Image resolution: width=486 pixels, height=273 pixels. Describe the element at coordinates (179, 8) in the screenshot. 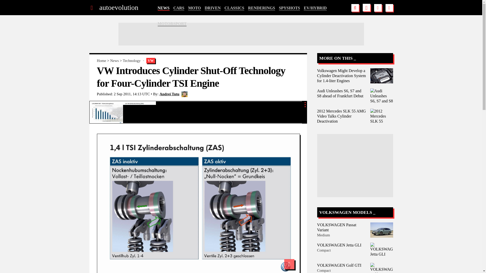

I see `CARS` at that location.